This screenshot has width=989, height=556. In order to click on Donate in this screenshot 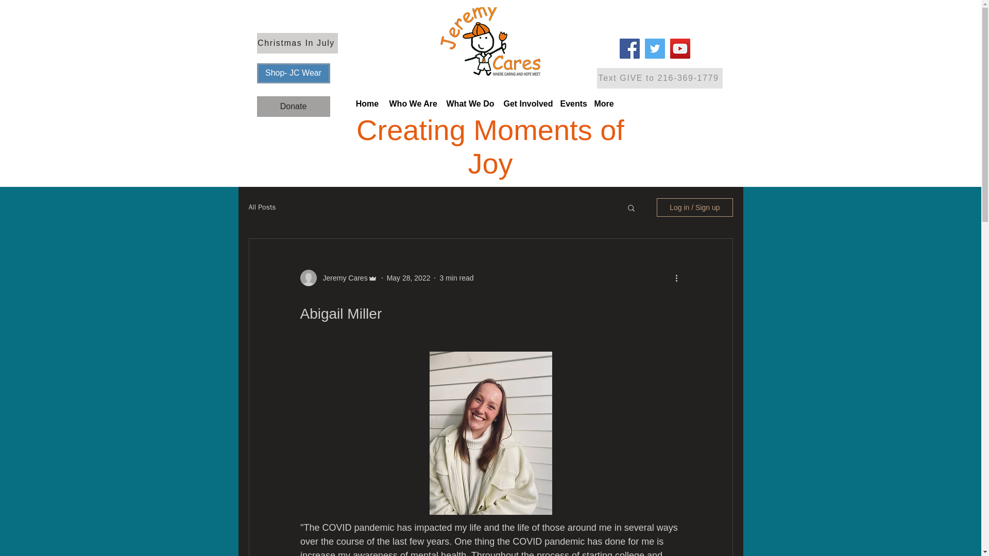, I will do `click(293, 106)`.